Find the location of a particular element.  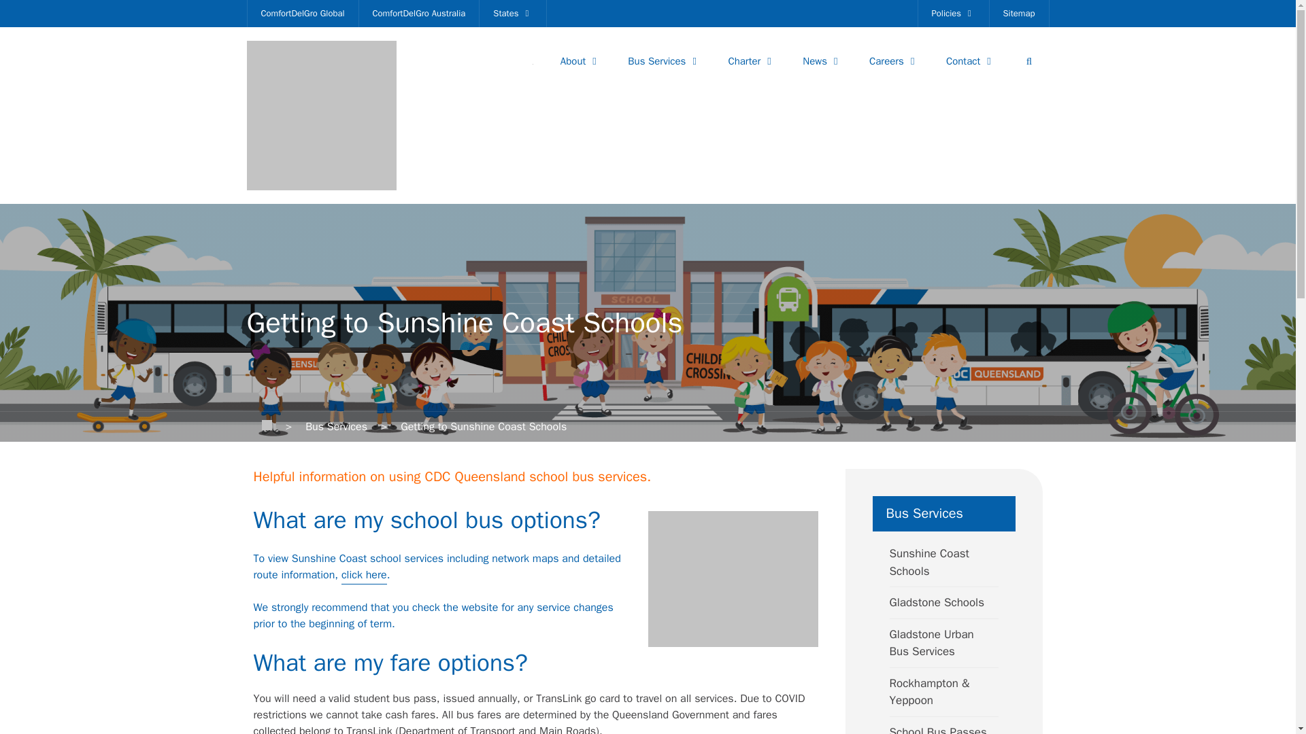

Charter is located at coordinates (751, 61).